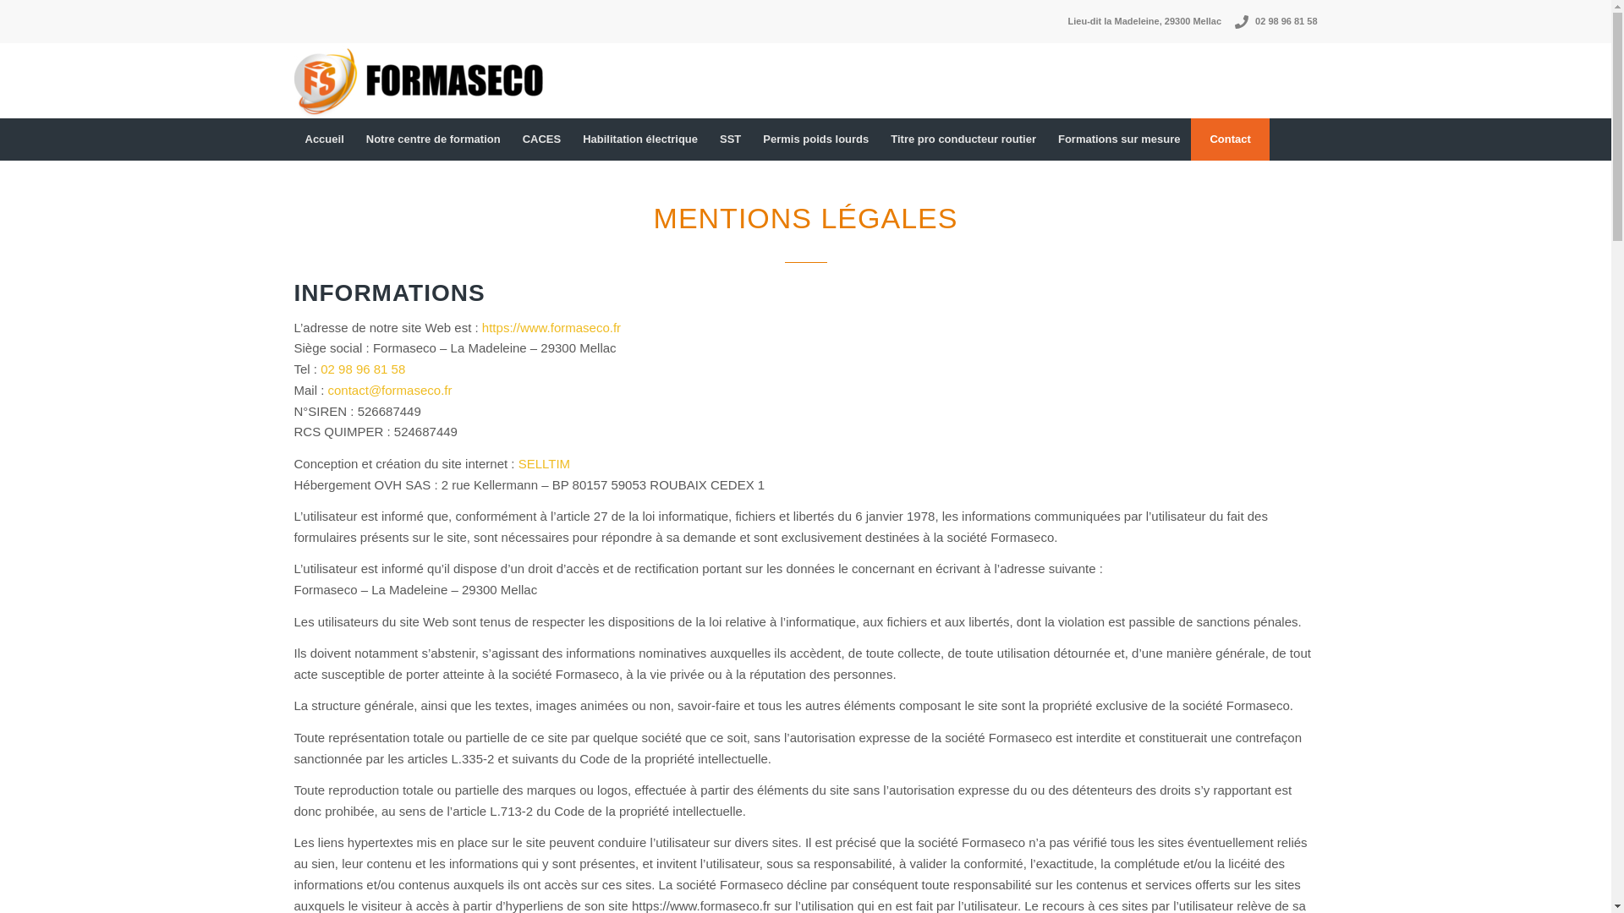  What do you see at coordinates (433, 139) in the screenshot?
I see `Notre centre de formation` at bounding box center [433, 139].